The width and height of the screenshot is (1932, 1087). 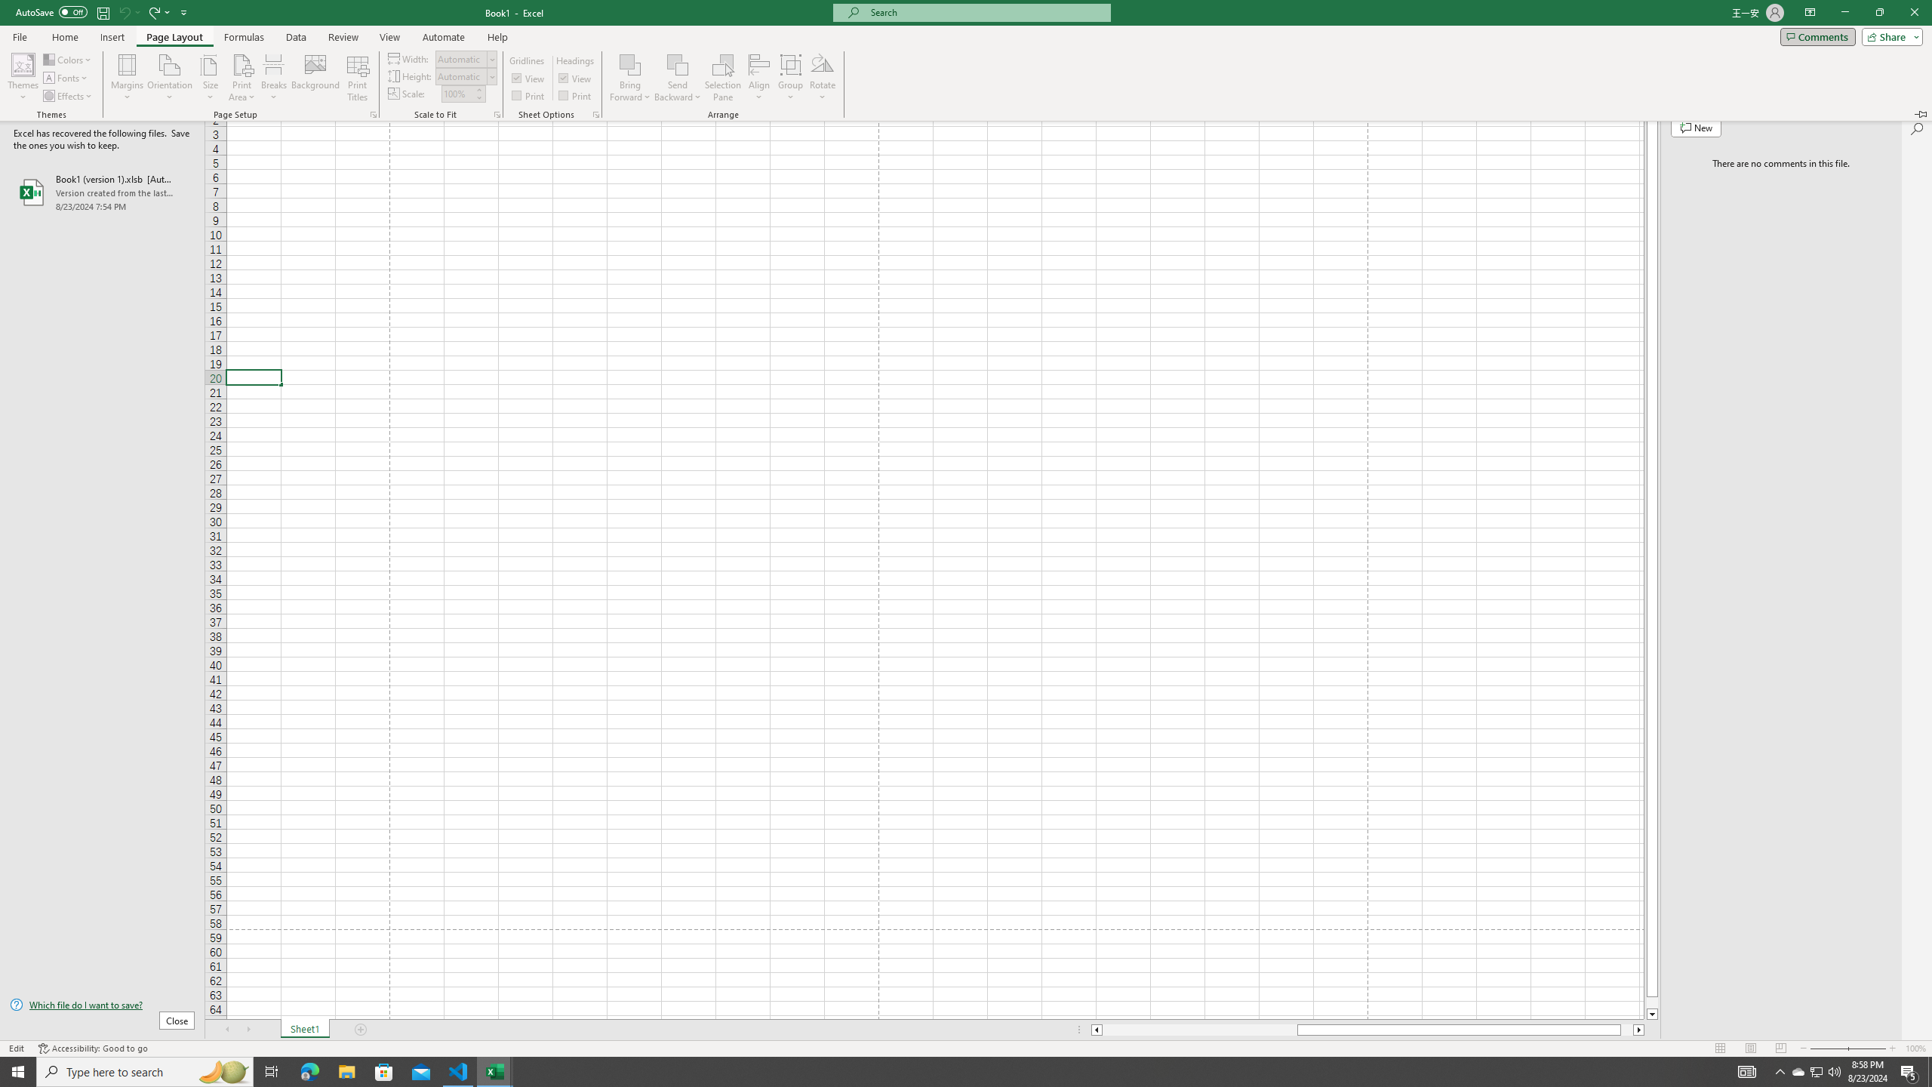 I want to click on Book1 (version 1).xlsb  [AutoRecovered], so click(x=102, y=192).